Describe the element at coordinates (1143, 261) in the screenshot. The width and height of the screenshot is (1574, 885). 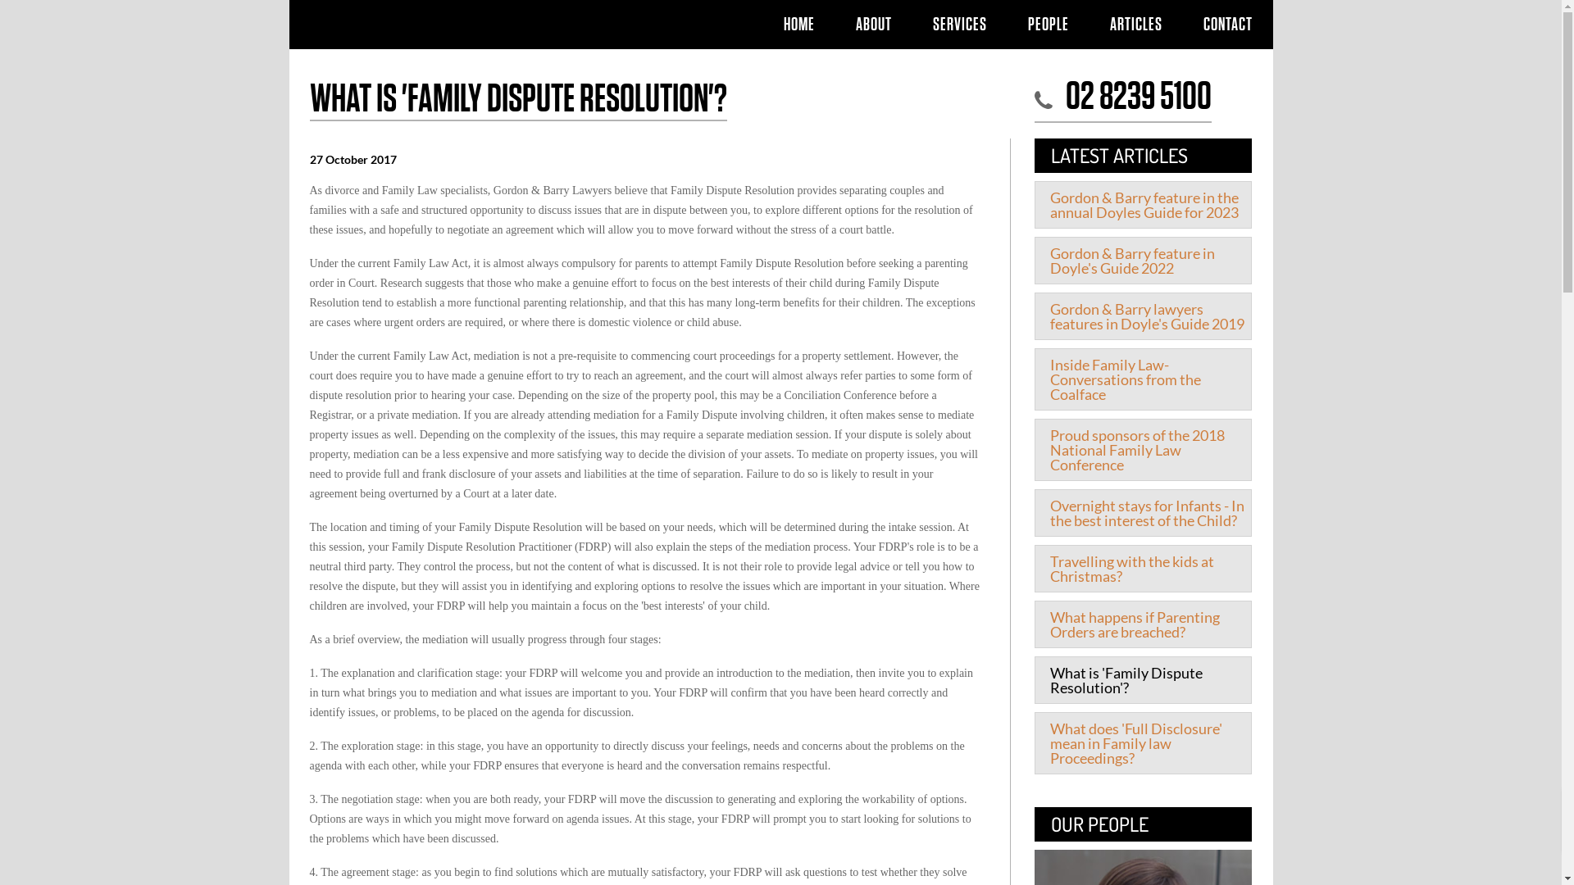
I see `Gordon & Barry feature in Doyle's Guide 2022` at that location.